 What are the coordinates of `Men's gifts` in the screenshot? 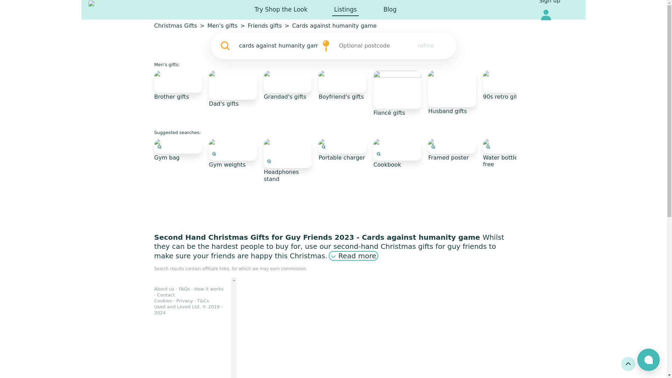 It's located at (222, 26).